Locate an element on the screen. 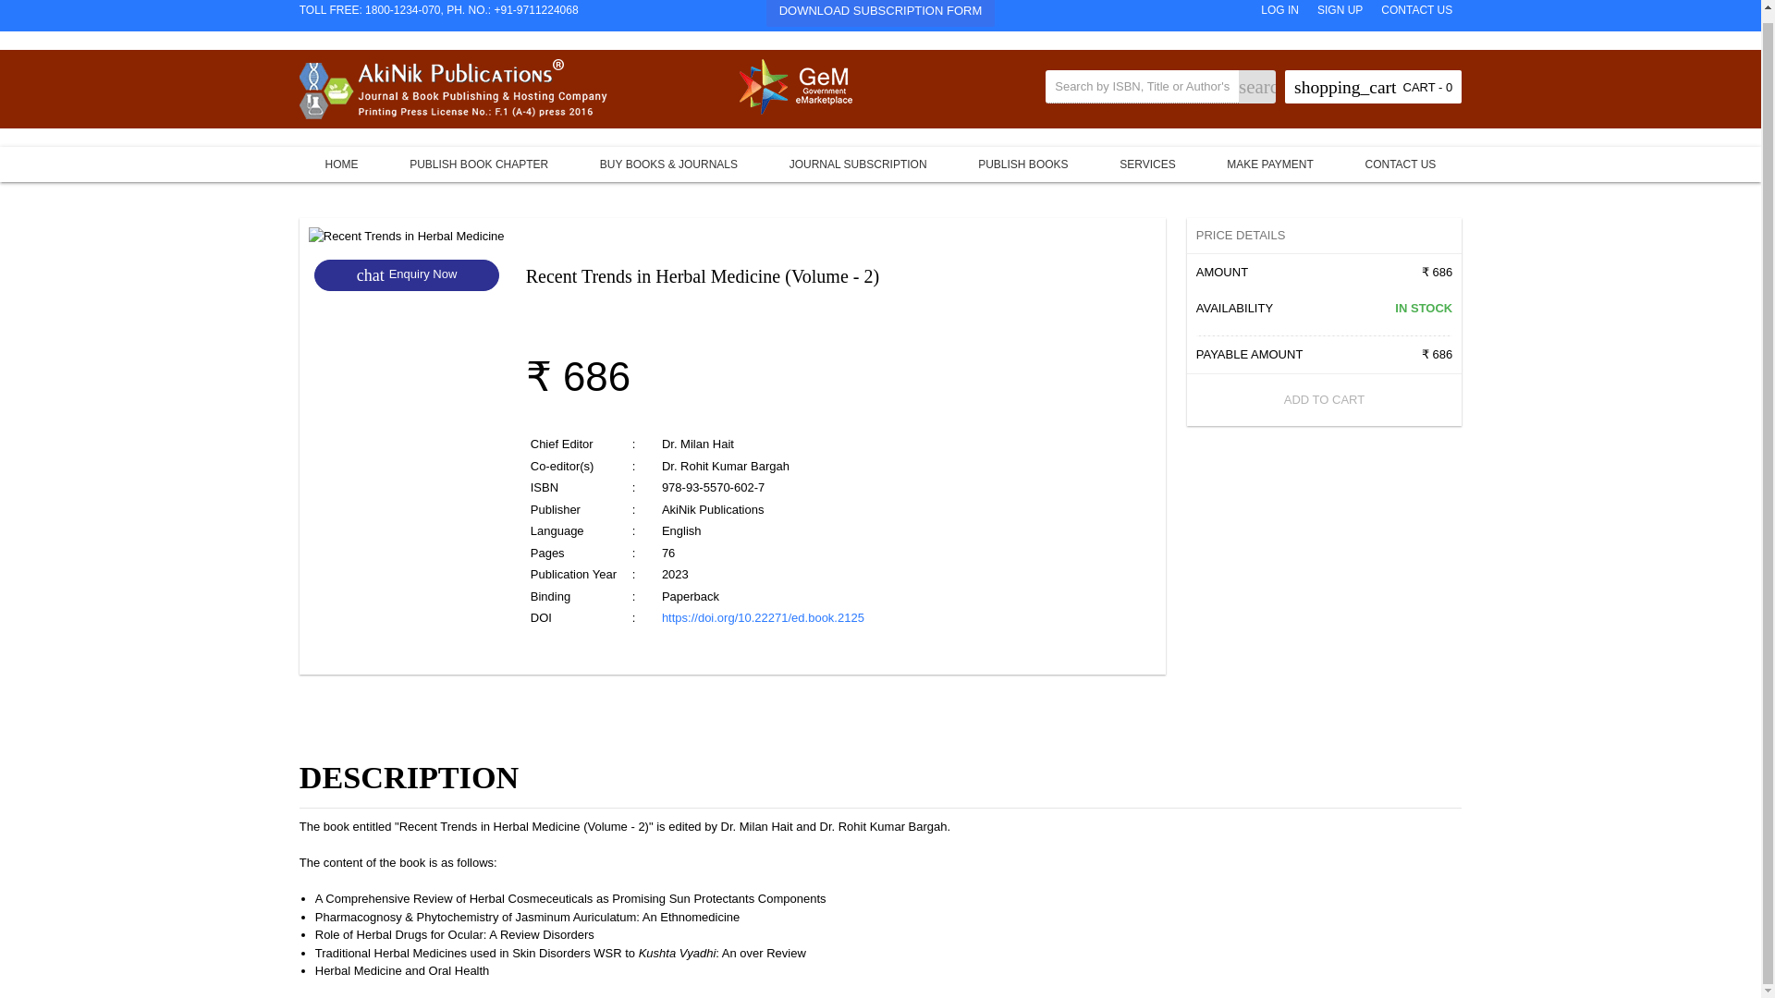  search is located at coordinates (1257, 87).